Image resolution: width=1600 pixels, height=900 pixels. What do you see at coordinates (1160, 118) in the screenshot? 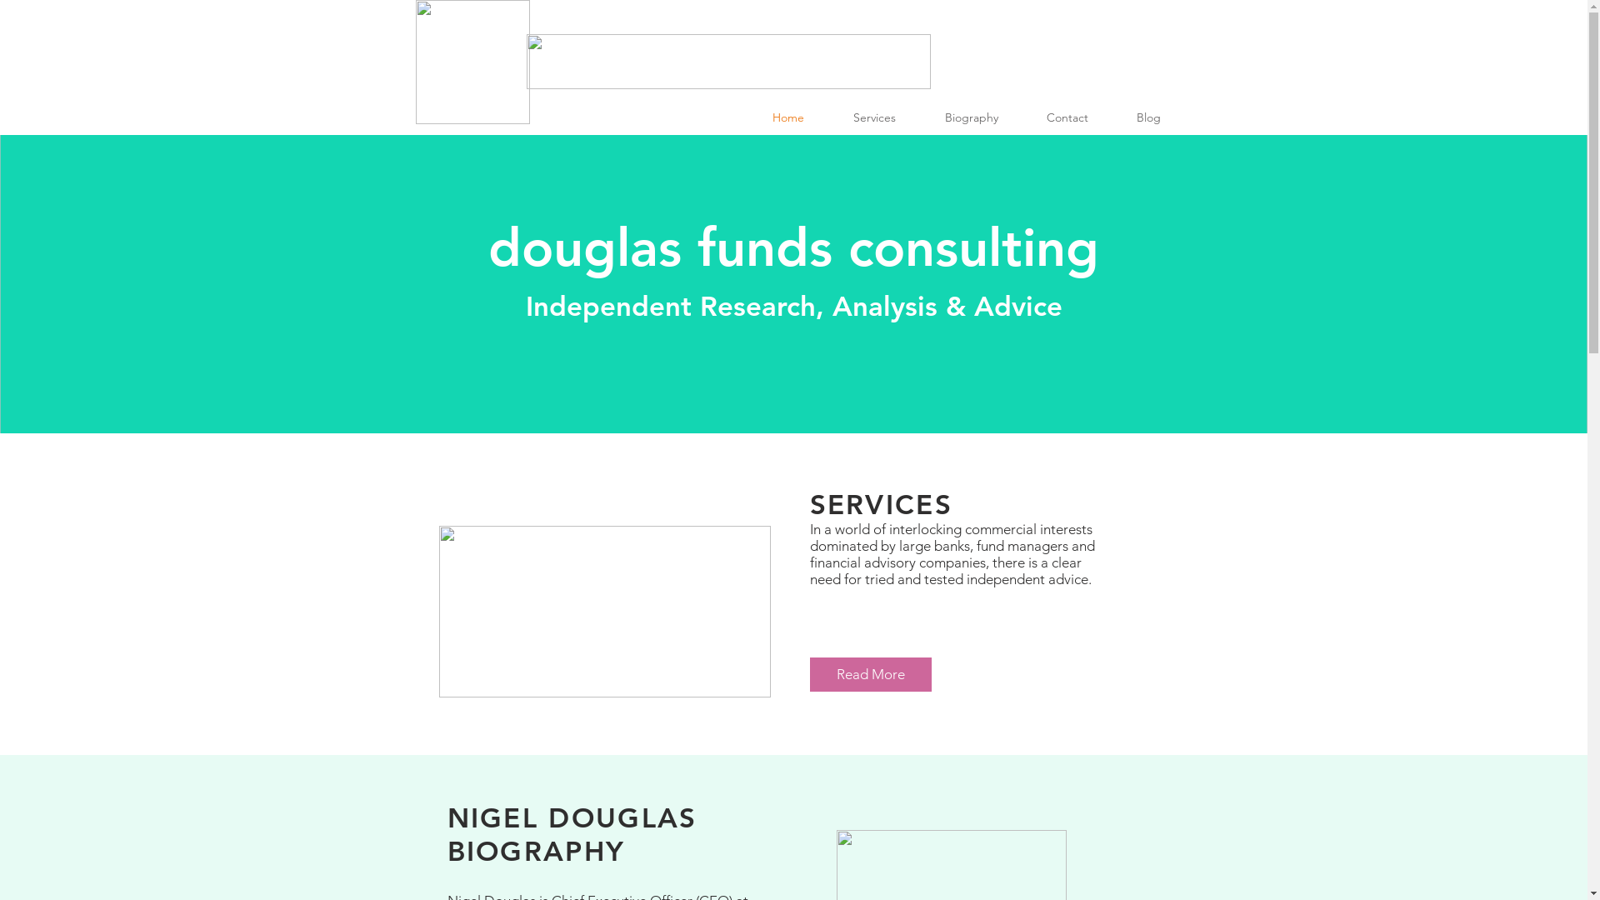
I see `Blog` at bounding box center [1160, 118].